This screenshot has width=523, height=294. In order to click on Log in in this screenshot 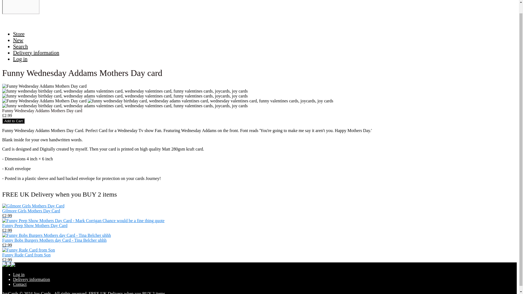, I will do `click(19, 274)`.